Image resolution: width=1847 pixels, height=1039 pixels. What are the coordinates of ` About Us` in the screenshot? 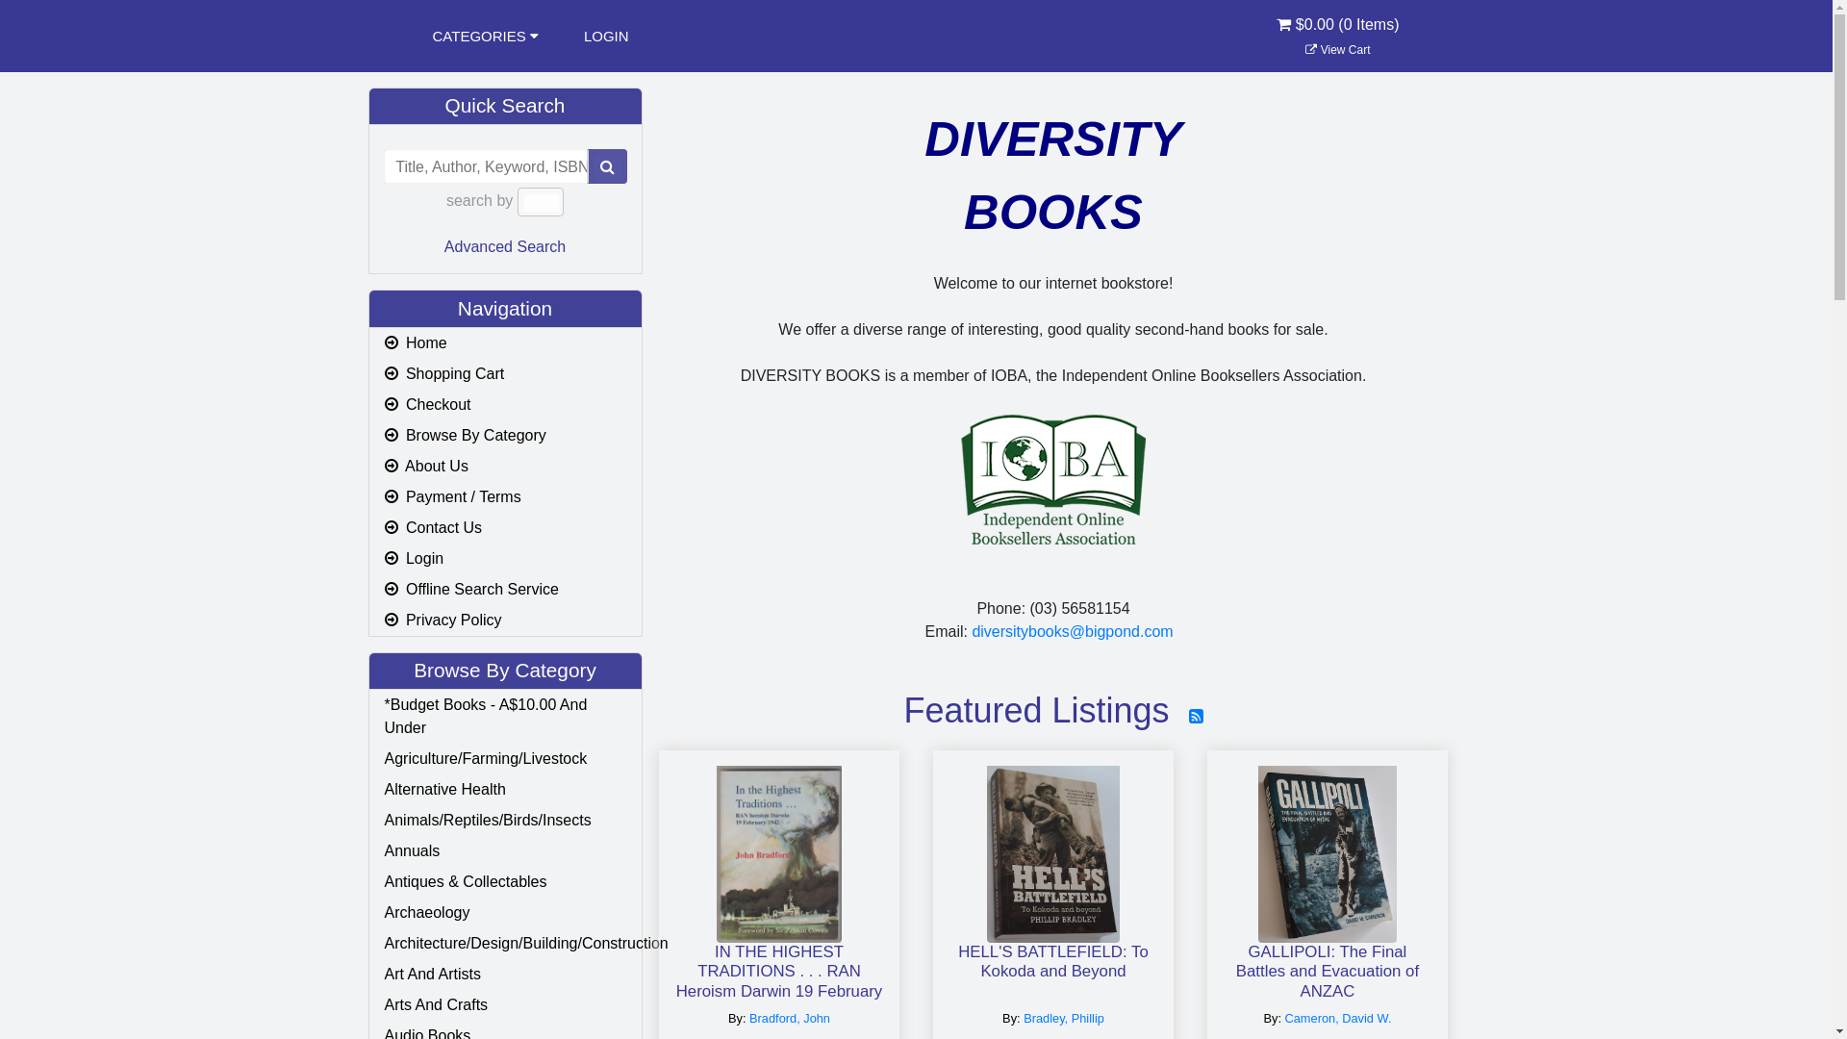 It's located at (506, 467).